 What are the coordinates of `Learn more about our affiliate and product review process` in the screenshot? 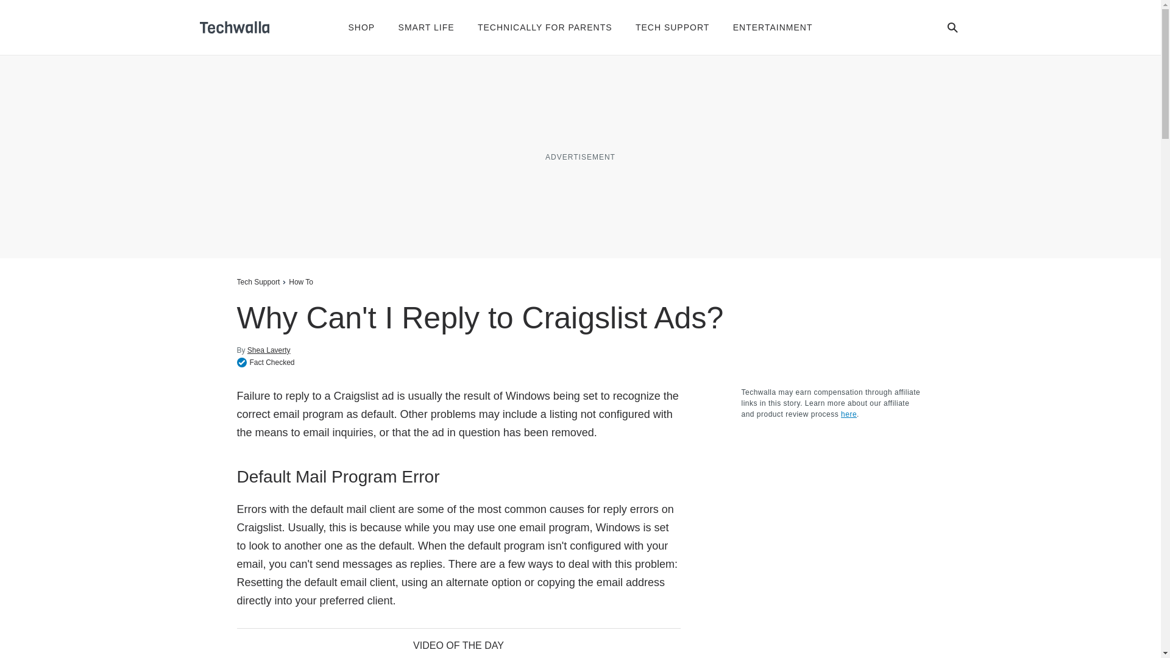 It's located at (848, 414).